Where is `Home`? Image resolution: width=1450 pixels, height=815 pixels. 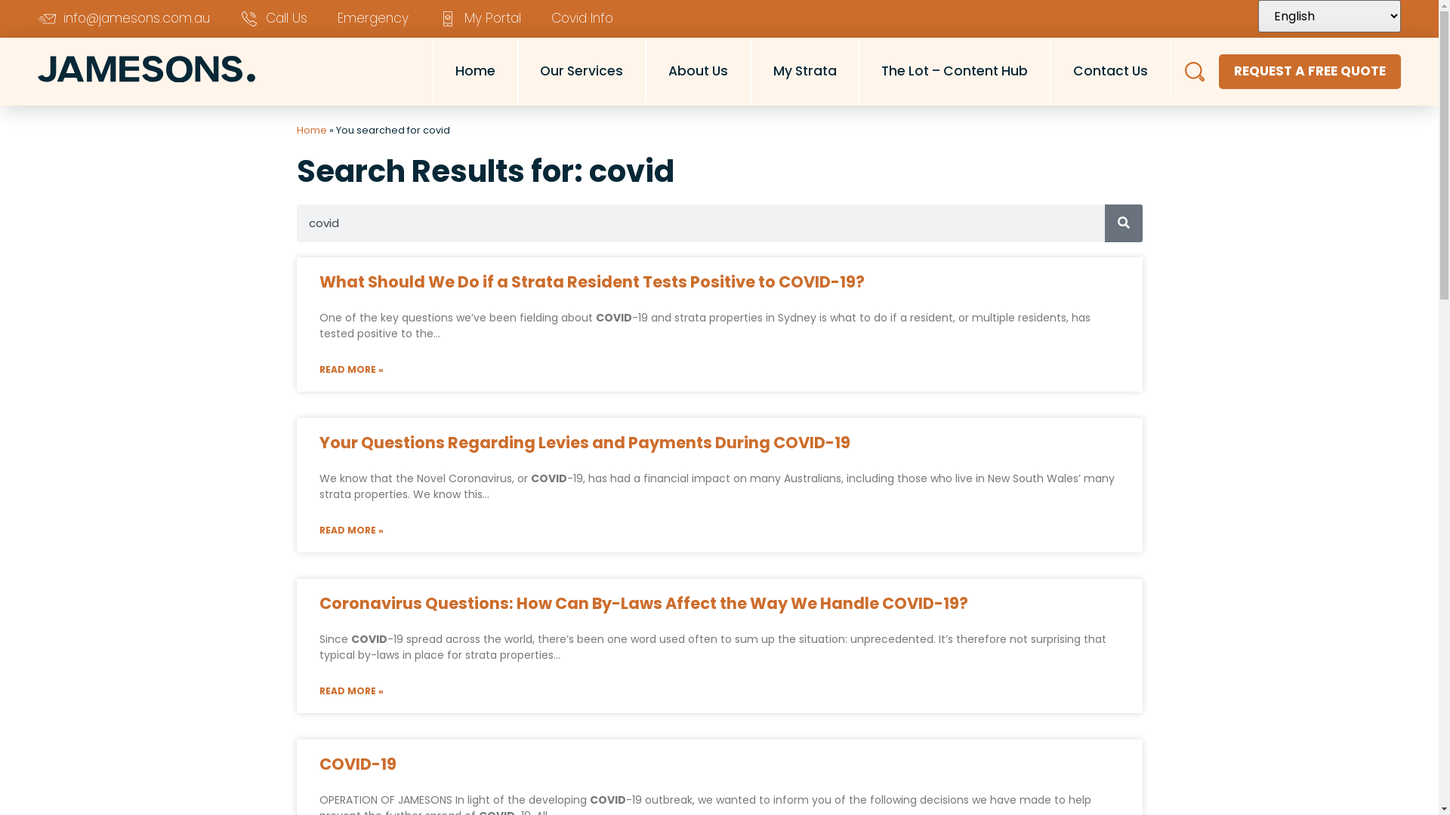 Home is located at coordinates (311, 130).